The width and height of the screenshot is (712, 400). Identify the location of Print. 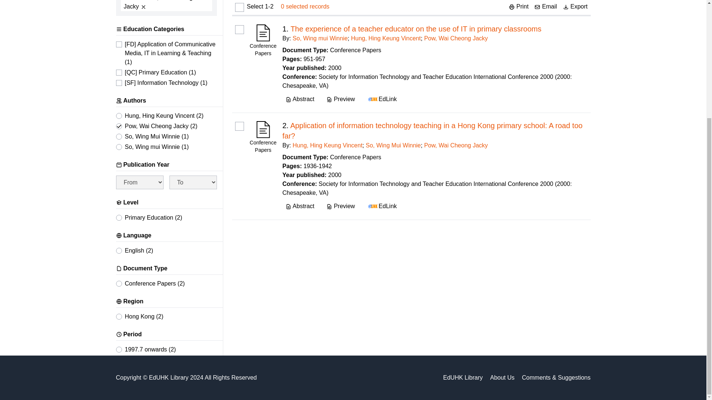
(518, 7).